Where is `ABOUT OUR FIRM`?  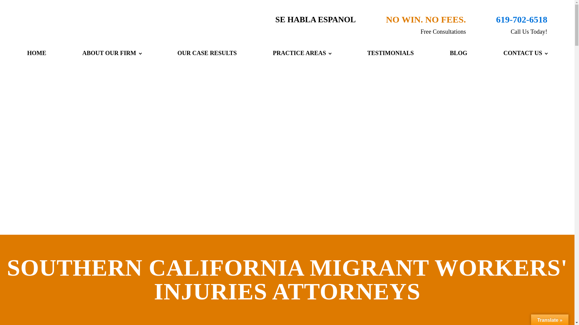 ABOUT OUR FIRM is located at coordinates (112, 53).